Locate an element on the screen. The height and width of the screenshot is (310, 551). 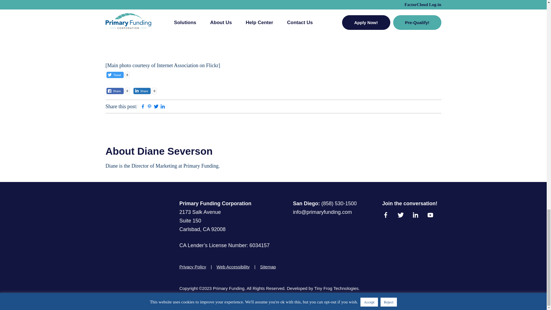
Twitter is located at coordinates (156, 107).